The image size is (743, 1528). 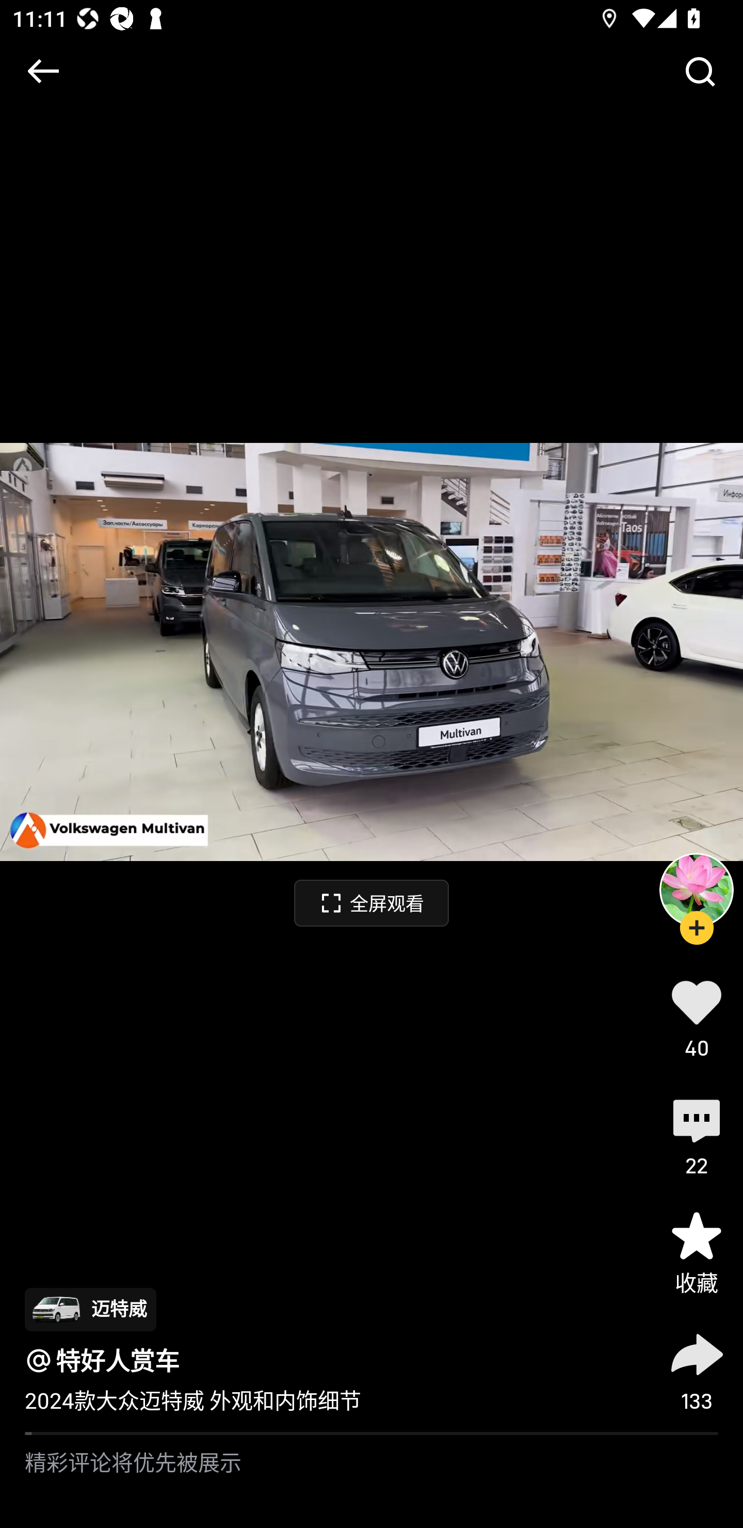 What do you see at coordinates (192, 1401) in the screenshot?
I see `2024款大众迈特威 外观和内饰细节` at bounding box center [192, 1401].